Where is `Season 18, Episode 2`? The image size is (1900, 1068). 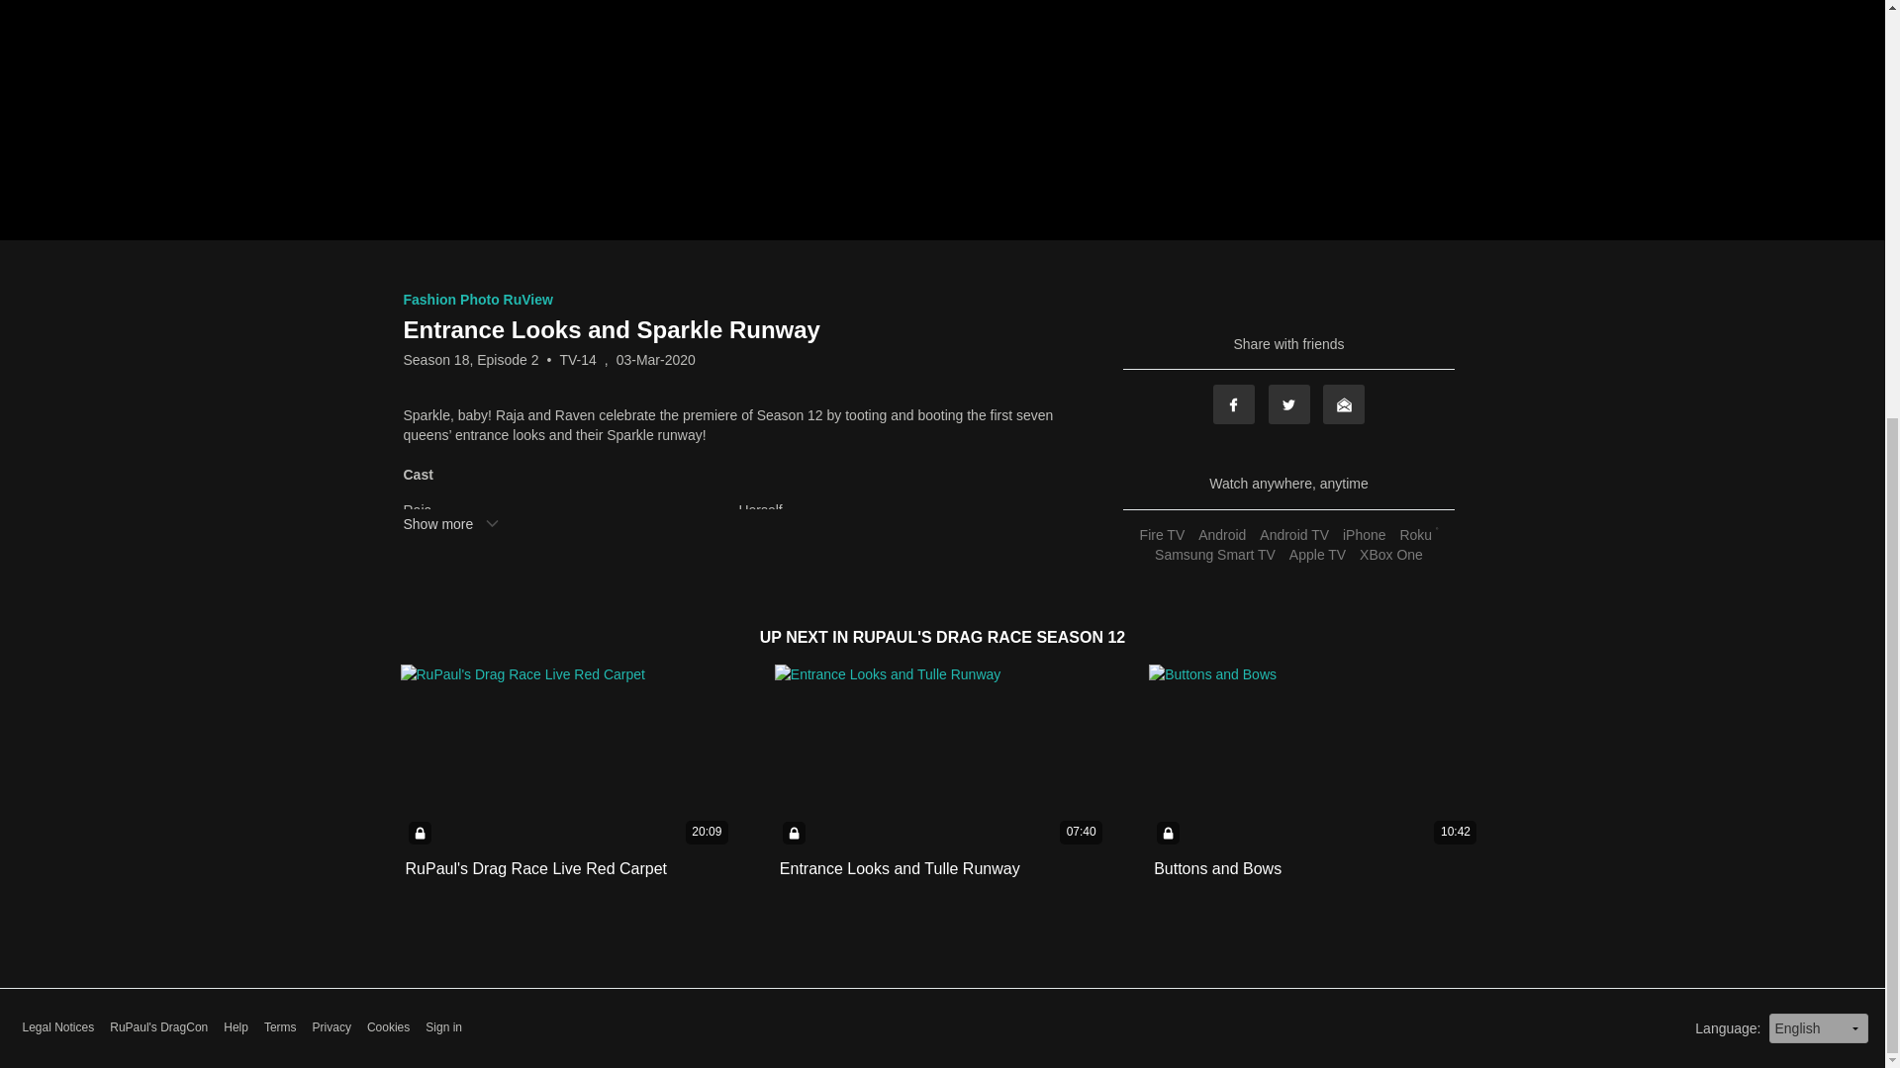
Season 18, Episode 2 is located at coordinates (471, 360).